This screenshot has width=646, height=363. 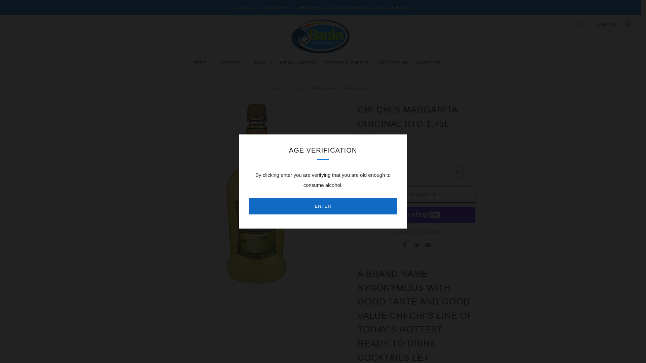 I want to click on ENTER, so click(x=323, y=206).